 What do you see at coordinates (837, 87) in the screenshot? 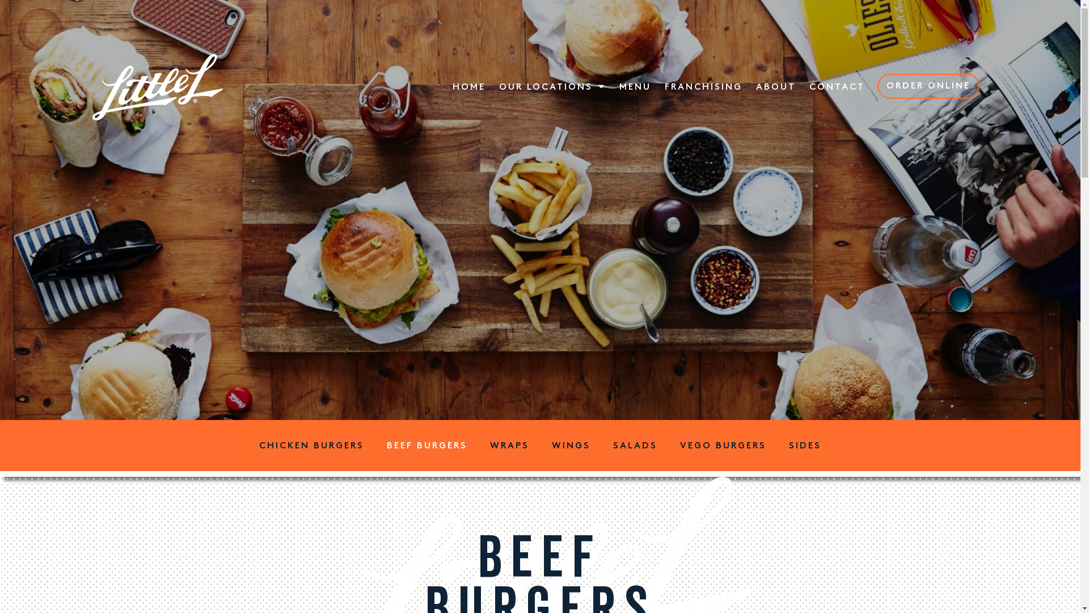
I see `CONTACT` at bounding box center [837, 87].